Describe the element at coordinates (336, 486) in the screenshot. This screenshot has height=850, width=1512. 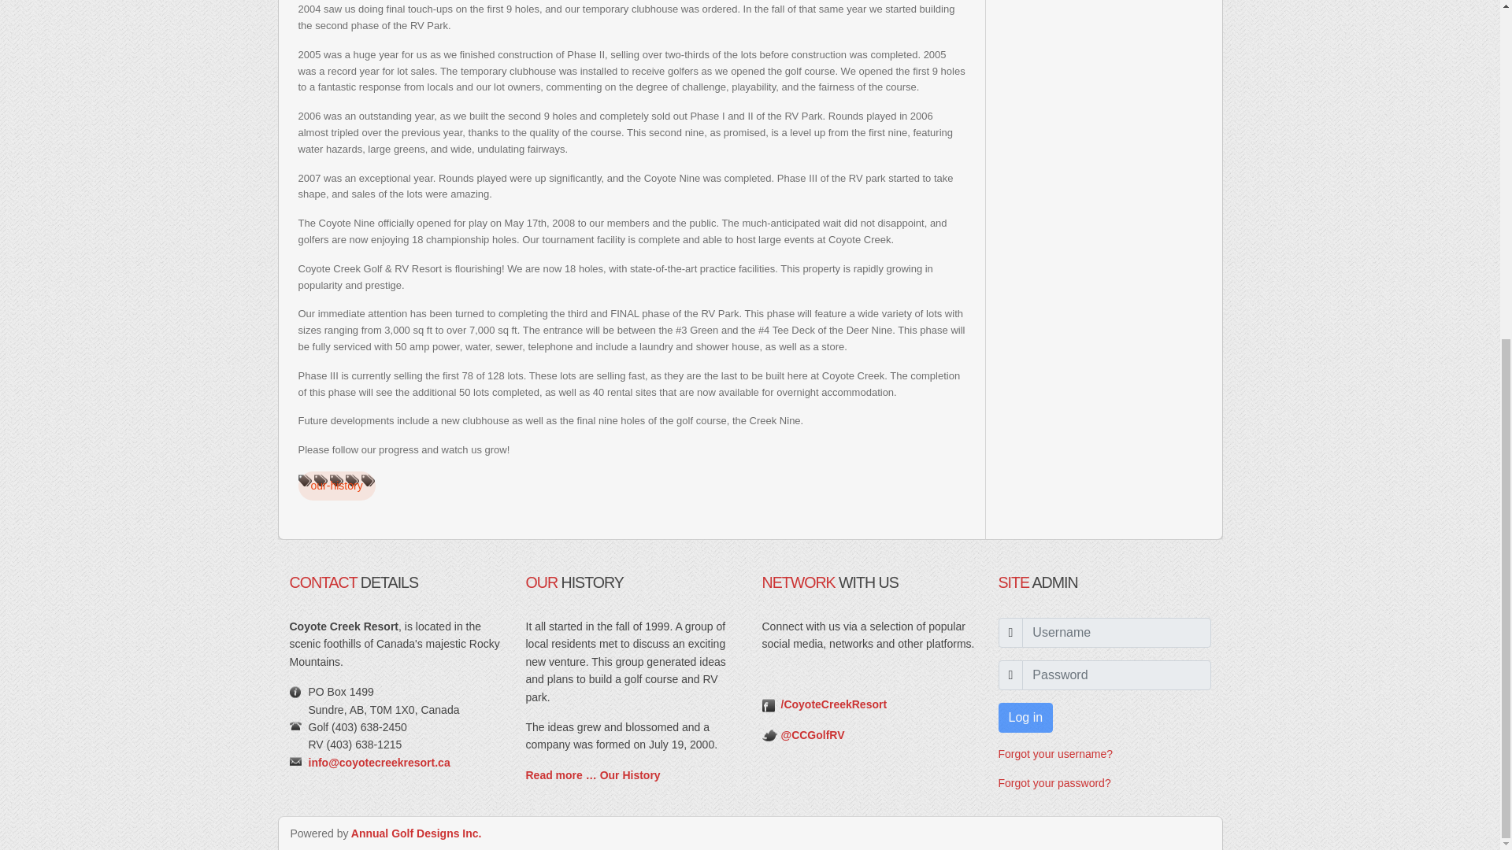
I see `our-history` at that location.